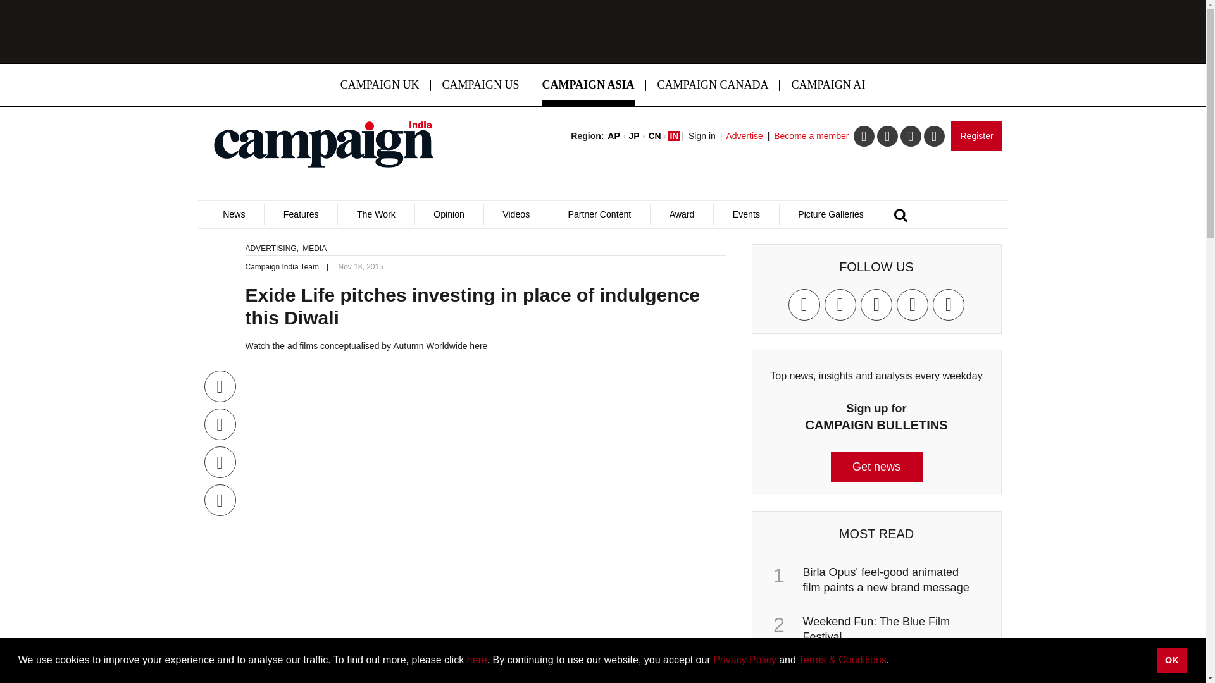  Describe the element at coordinates (449, 214) in the screenshot. I see `Opinion` at that location.